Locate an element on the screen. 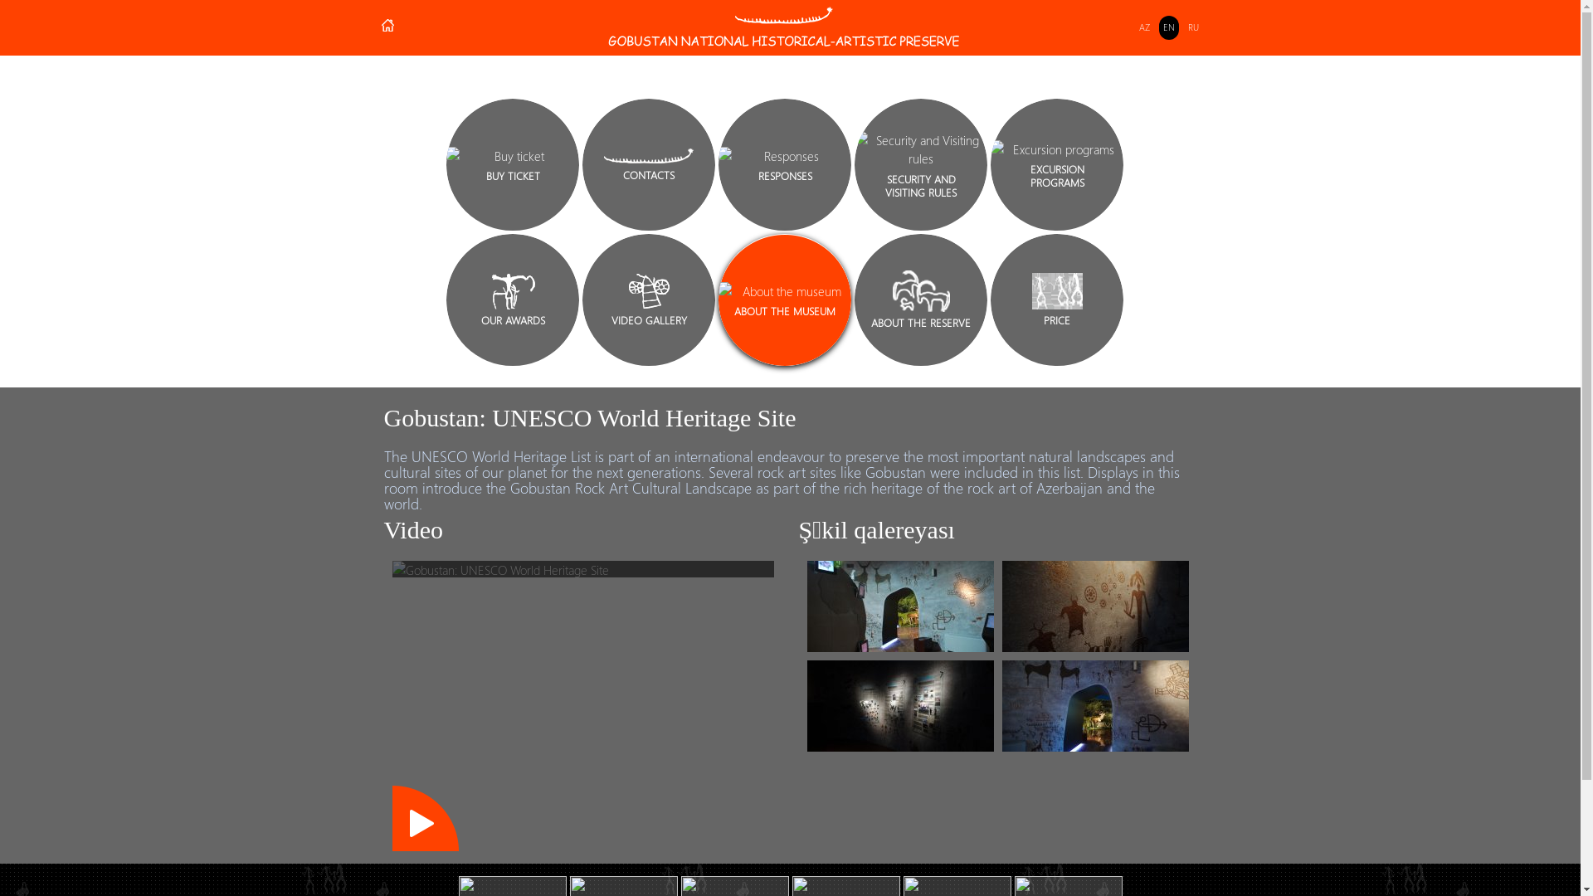  AZ is located at coordinates (1145, 28).